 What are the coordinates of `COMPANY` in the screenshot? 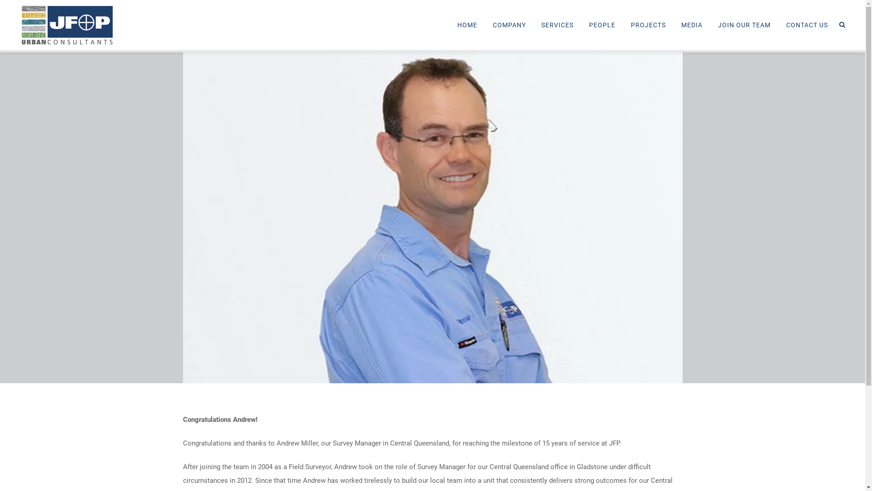 It's located at (510, 25).